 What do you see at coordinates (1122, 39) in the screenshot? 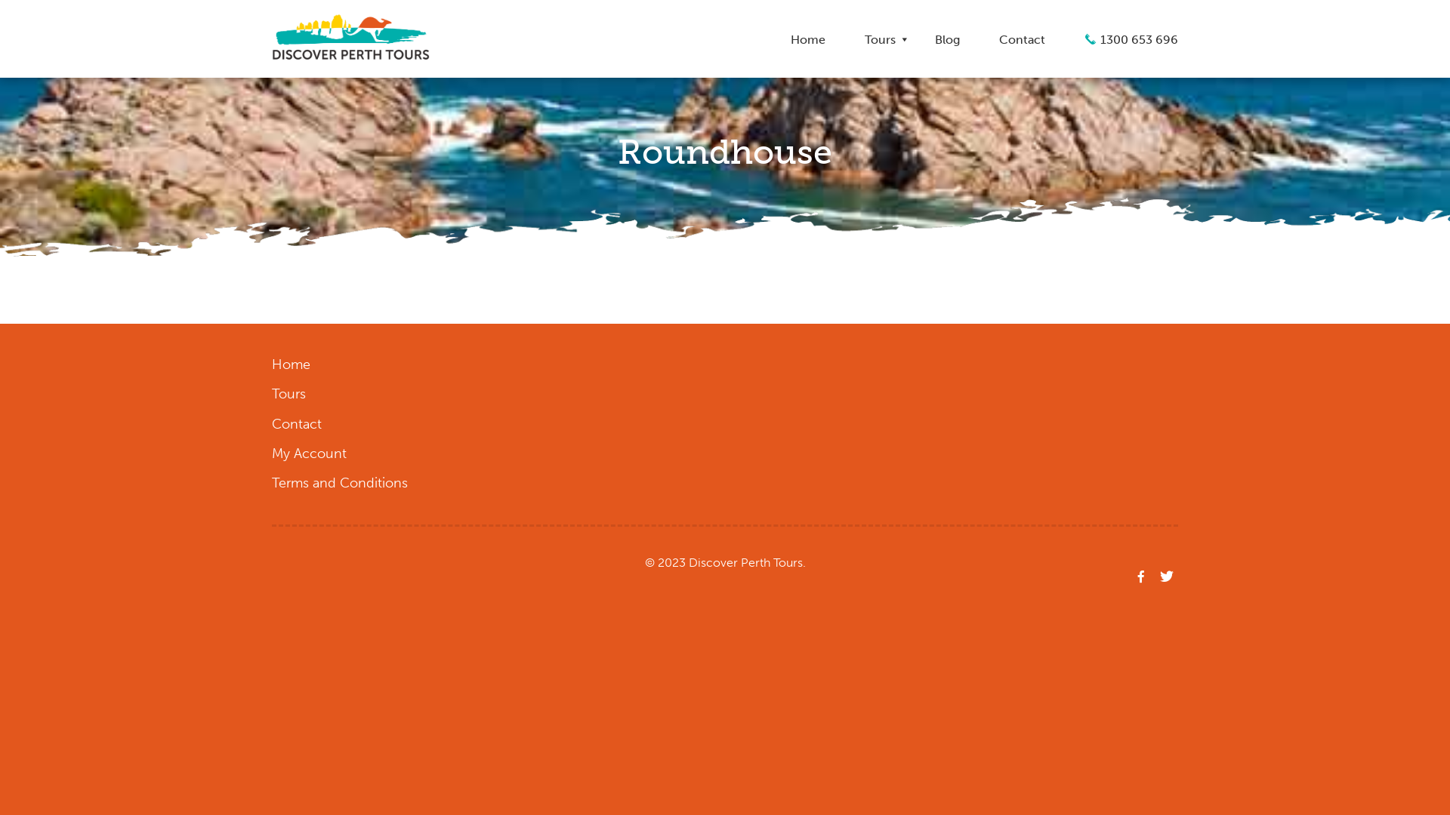
I see `1300 653 696` at bounding box center [1122, 39].